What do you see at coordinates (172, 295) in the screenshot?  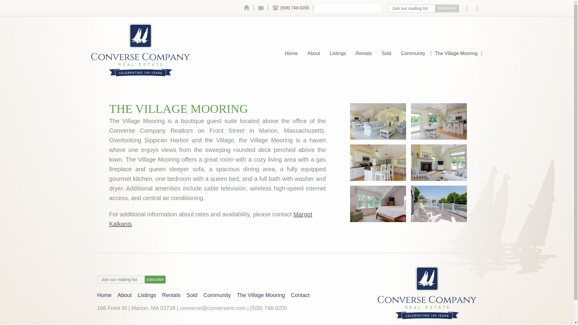 I see `Rentals` at bounding box center [172, 295].